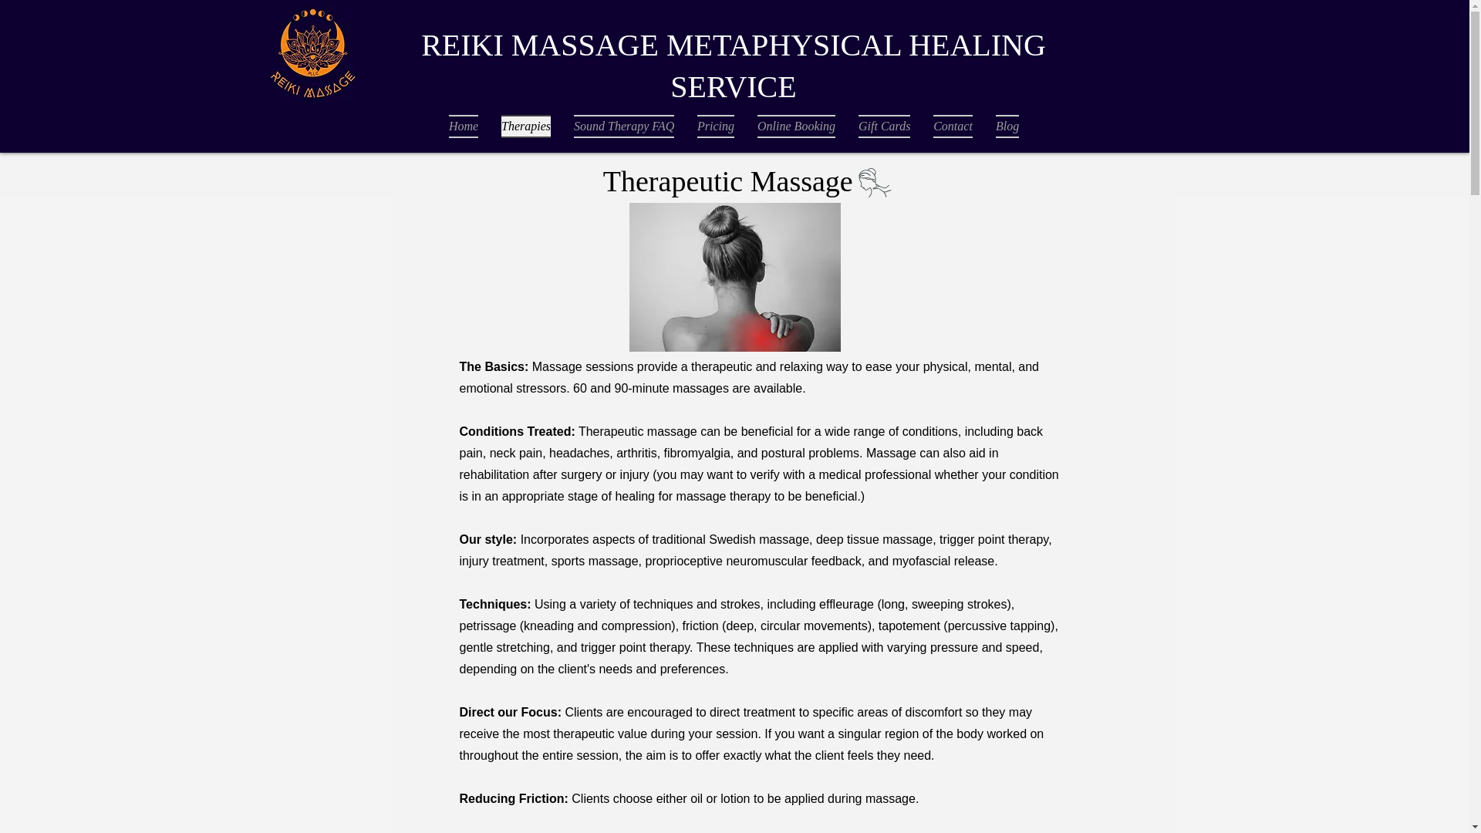 The width and height of the screenshot is (1481, 833). Describe the element at coordinates (953, 126) in the screenshot. I see `Contact` at that location.